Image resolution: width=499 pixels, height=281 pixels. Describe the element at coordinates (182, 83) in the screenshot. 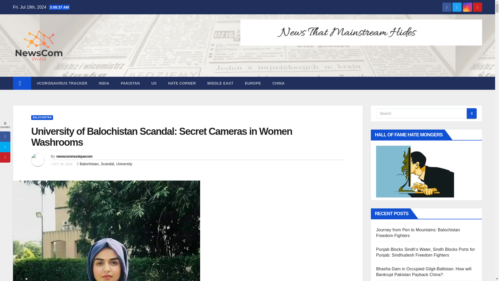

I see `HATE CORNER` at that location.